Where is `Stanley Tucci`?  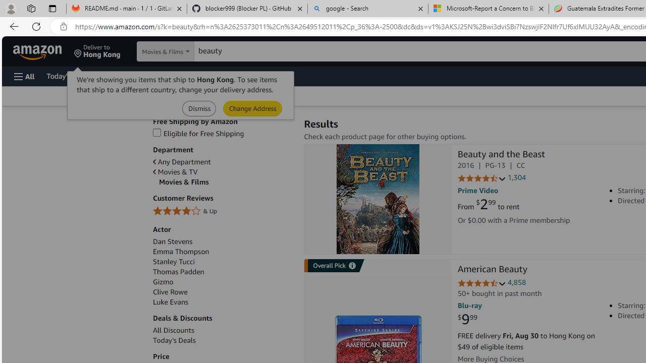
Stanley Tucci is located at coordinates (223, 262).